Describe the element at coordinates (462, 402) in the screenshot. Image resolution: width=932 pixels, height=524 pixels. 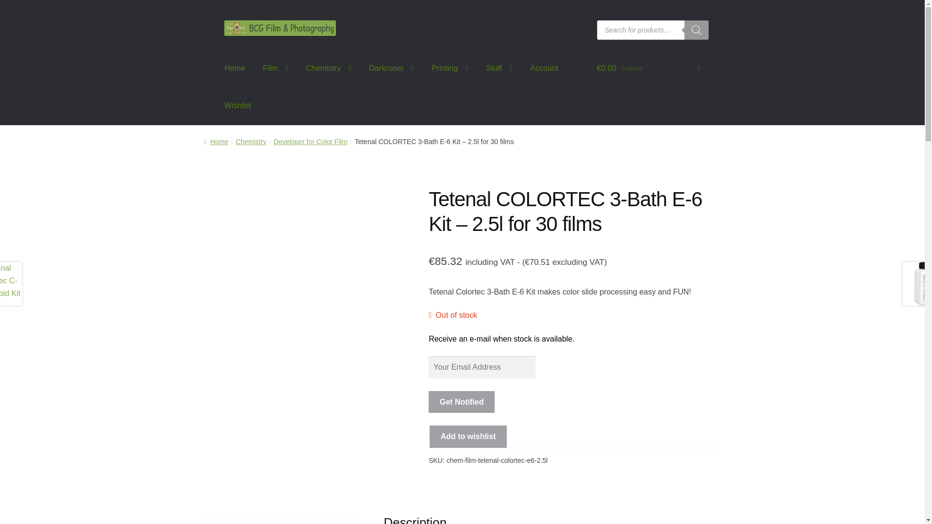
I see `Get Notified` at that location.